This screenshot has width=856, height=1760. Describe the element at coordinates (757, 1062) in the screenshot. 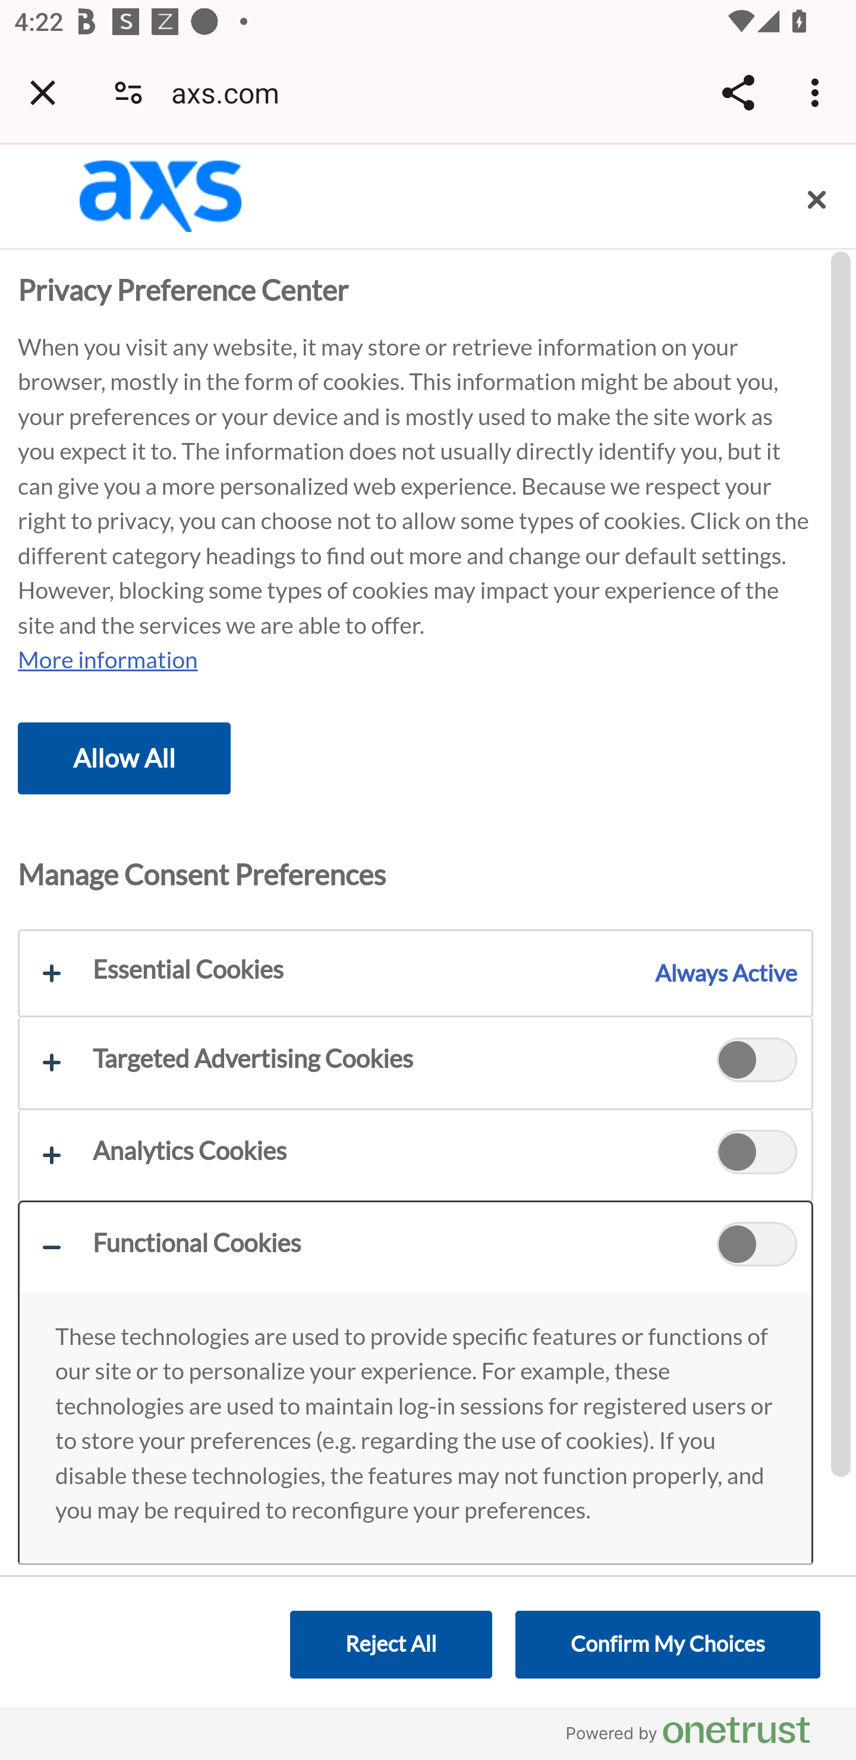

I see `Targeted Advertising Cookies` at that location.